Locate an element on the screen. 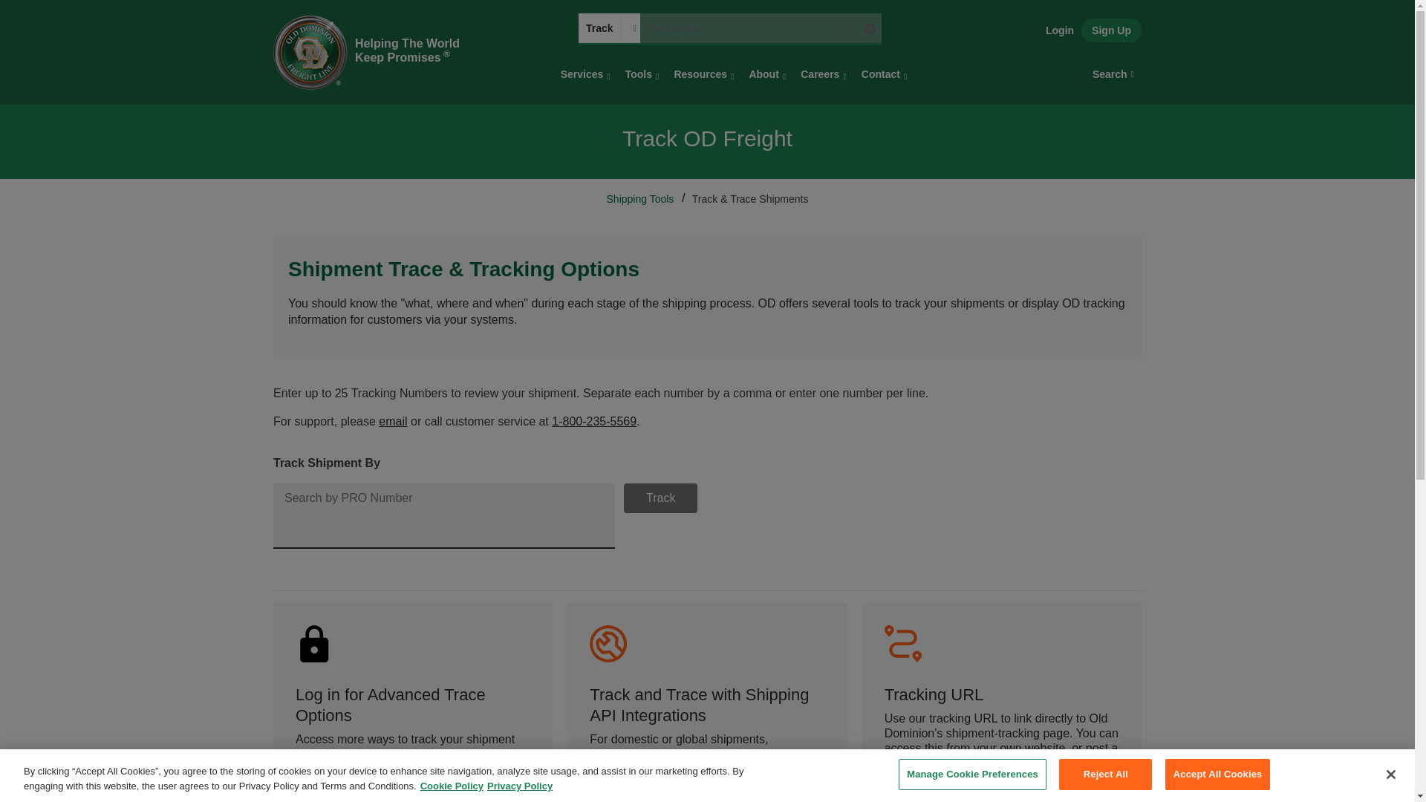 This screenshot has width=1426, height=802. Tools is located at coordinates (642, 74).